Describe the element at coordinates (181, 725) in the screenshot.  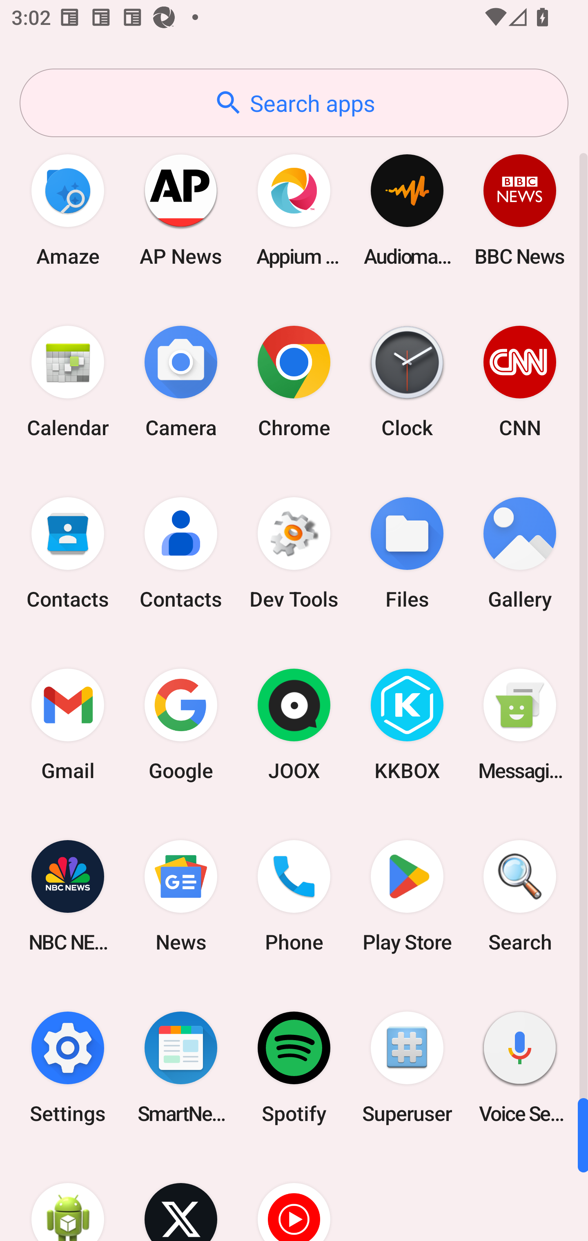
I see `Google` at that location.